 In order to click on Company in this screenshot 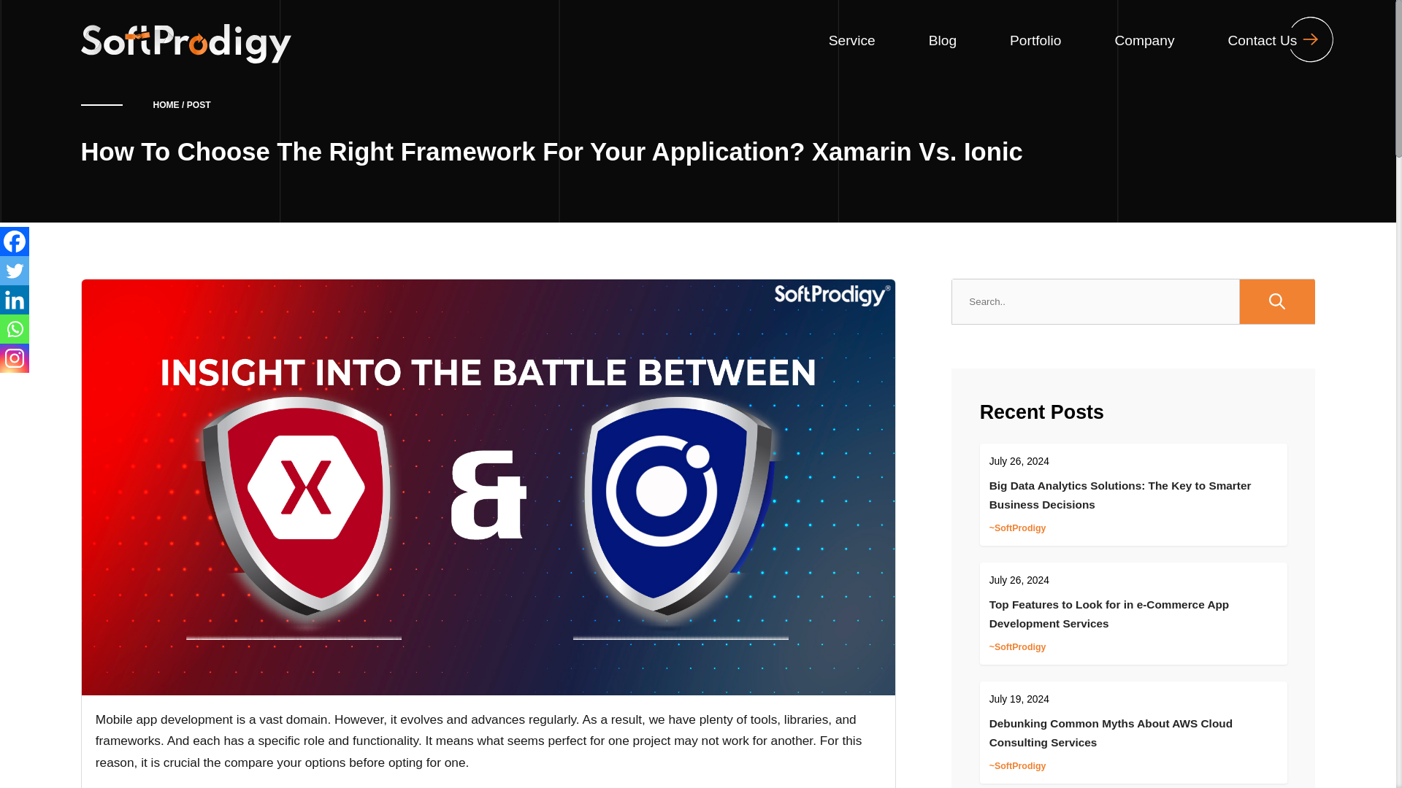, I will do `click(1144, 40)`.